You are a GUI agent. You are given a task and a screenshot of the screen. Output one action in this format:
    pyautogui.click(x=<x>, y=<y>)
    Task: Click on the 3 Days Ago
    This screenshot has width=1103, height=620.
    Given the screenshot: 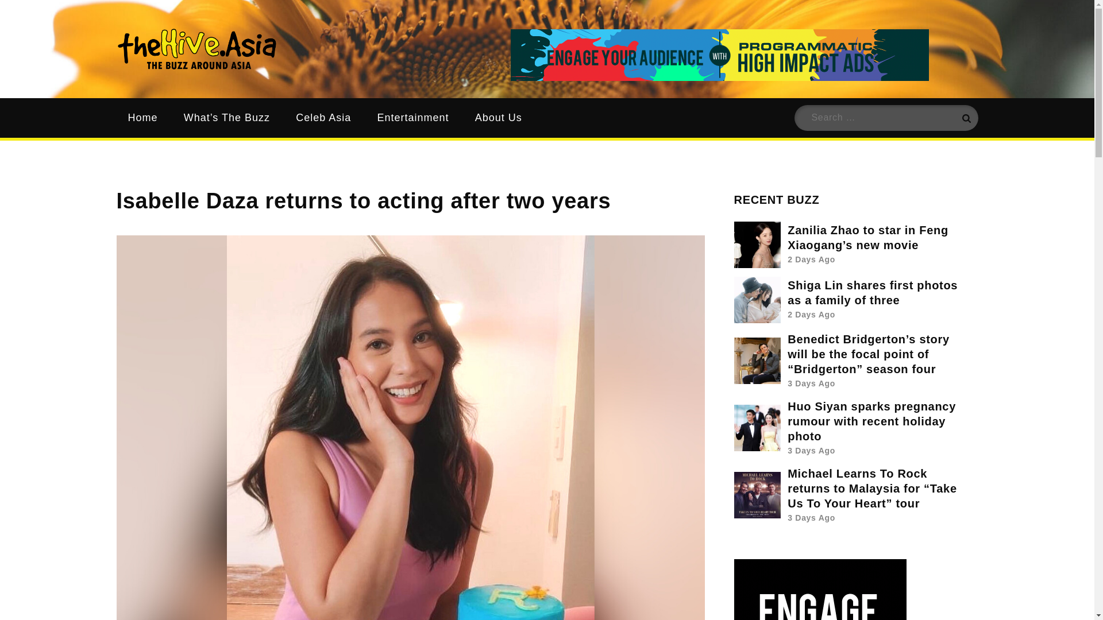 What is the action you would take?
    pyautogui.click(x=811, y=450)
    